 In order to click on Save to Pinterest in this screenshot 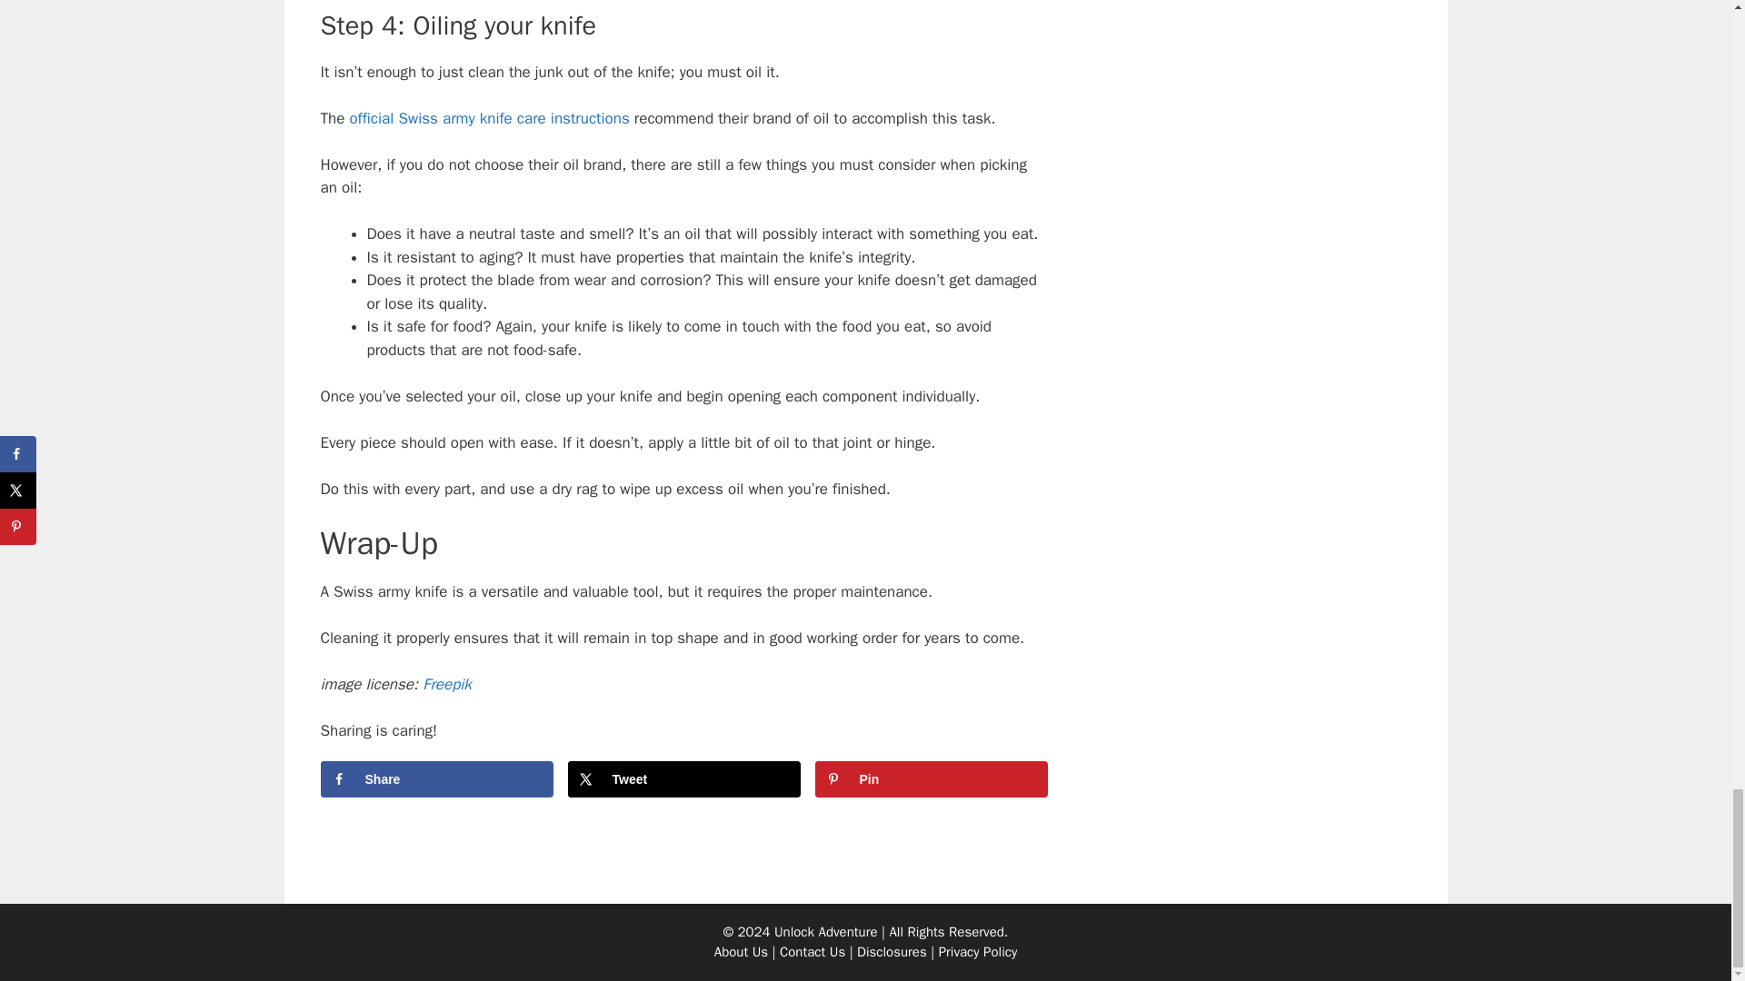, I will do `click(931, 779)`.